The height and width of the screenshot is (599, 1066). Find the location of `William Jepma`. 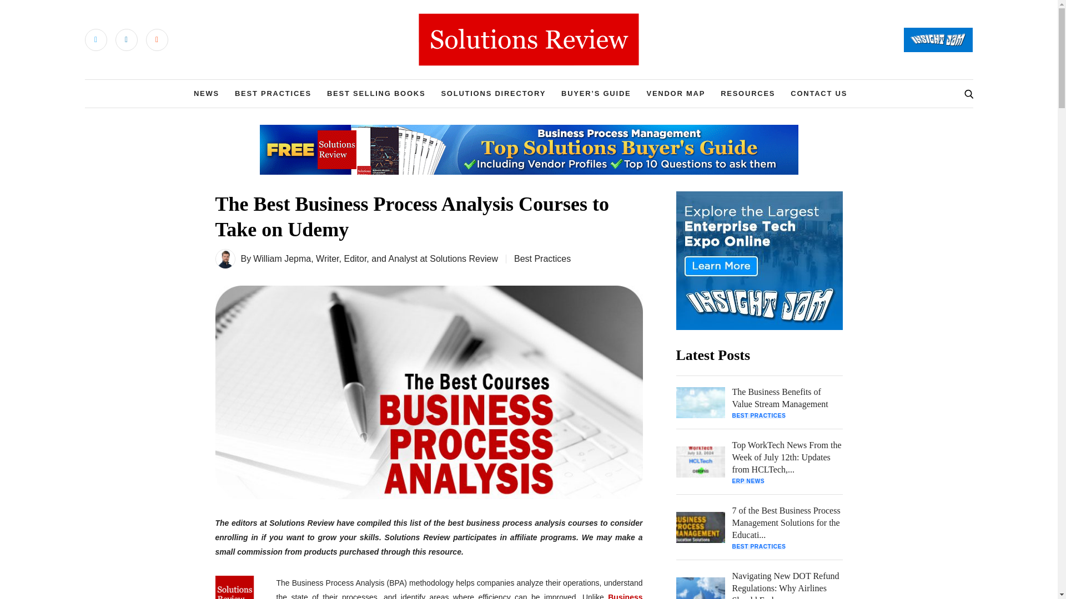

William Jepma is located at coordinates (282, 258).